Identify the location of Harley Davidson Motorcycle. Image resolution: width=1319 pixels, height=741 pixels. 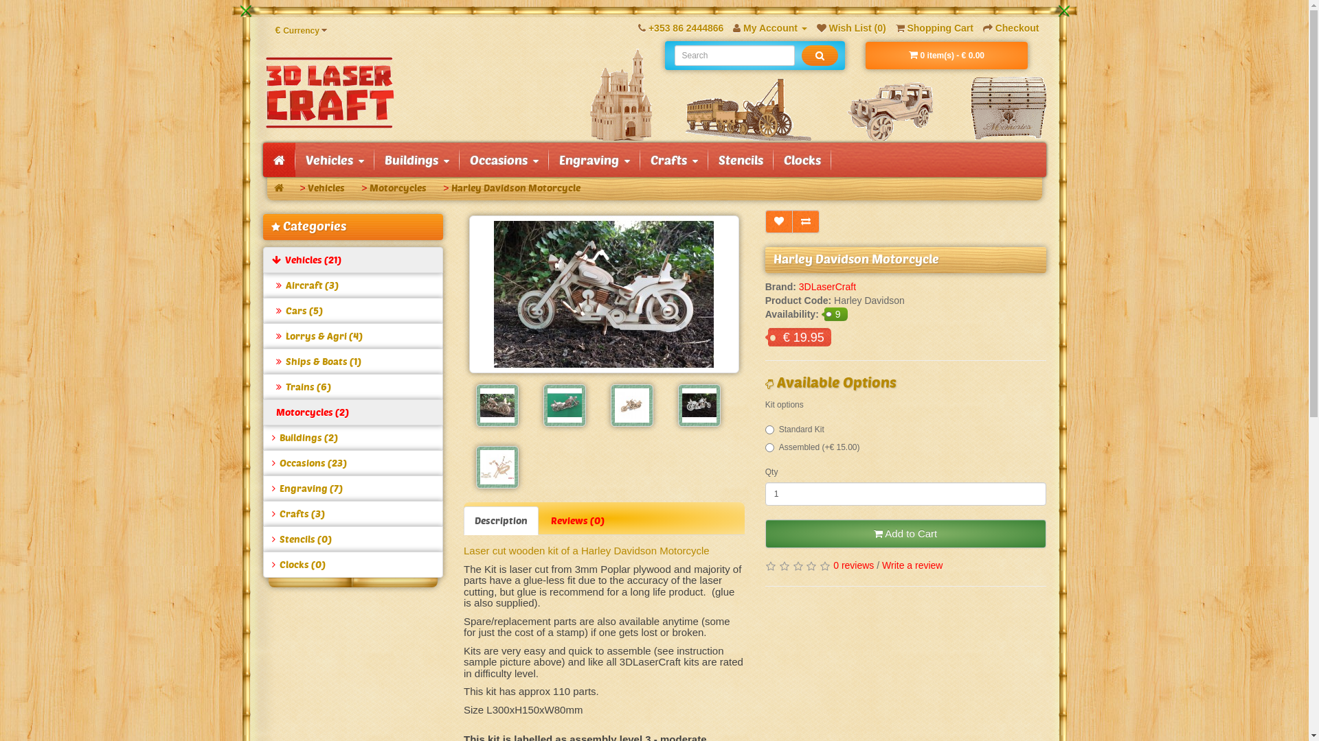
(604, 294).